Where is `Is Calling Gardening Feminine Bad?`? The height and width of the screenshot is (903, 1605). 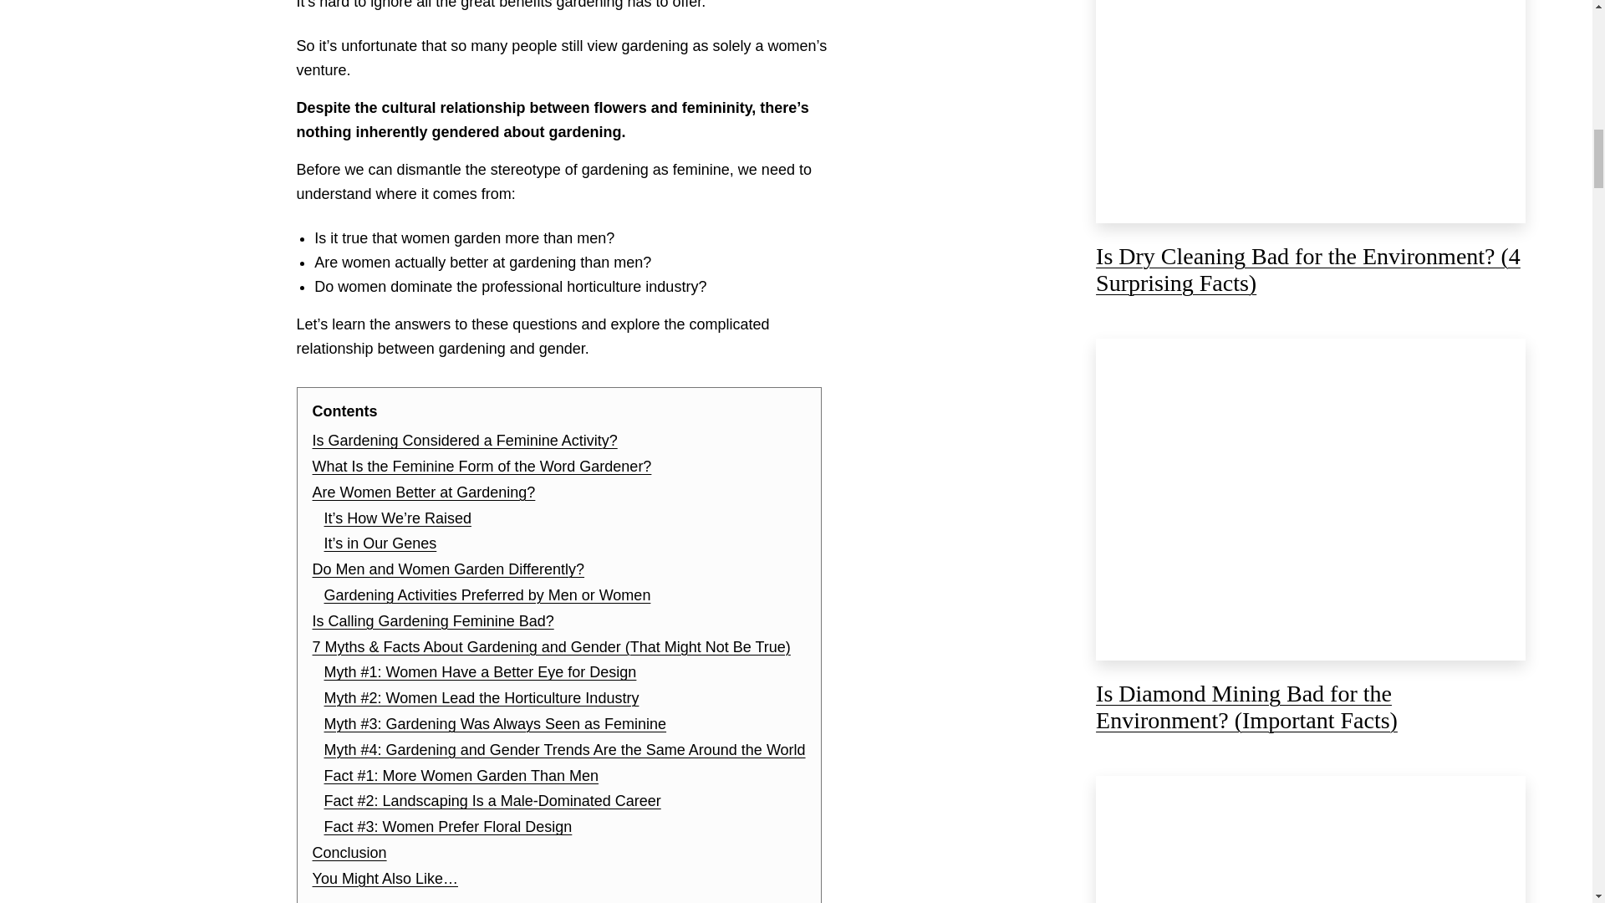 Is Calling Gardening Feminine Bad? is located at coordinates (433, 620).